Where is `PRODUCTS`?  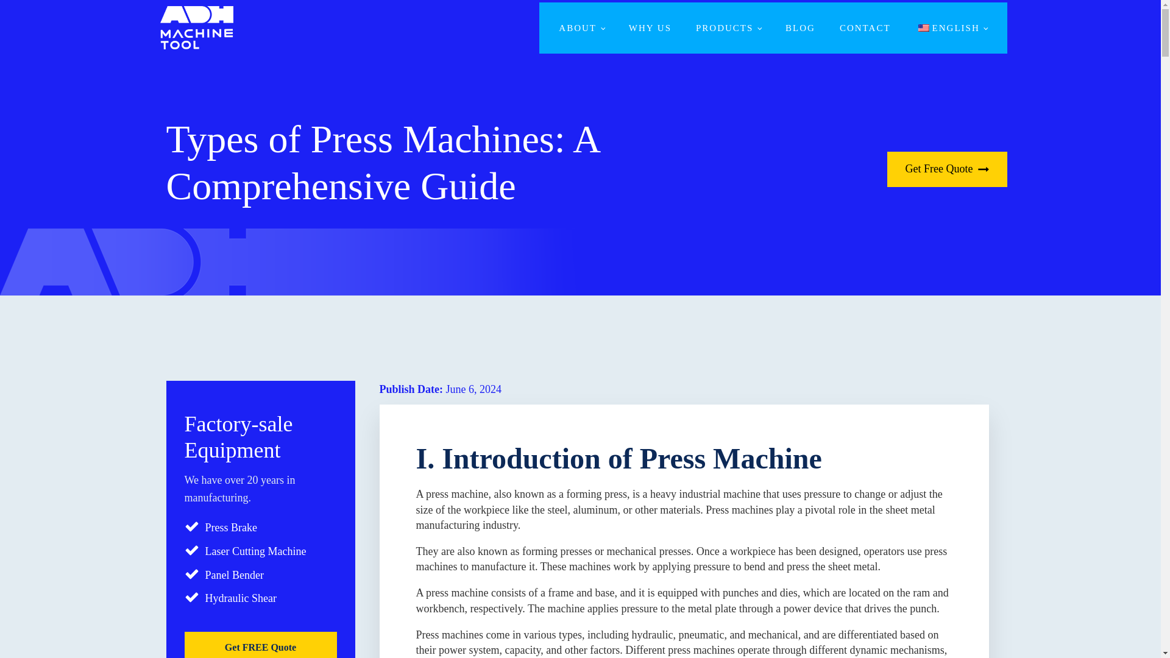 PRODUCTS is located at coordinates (728, 28).